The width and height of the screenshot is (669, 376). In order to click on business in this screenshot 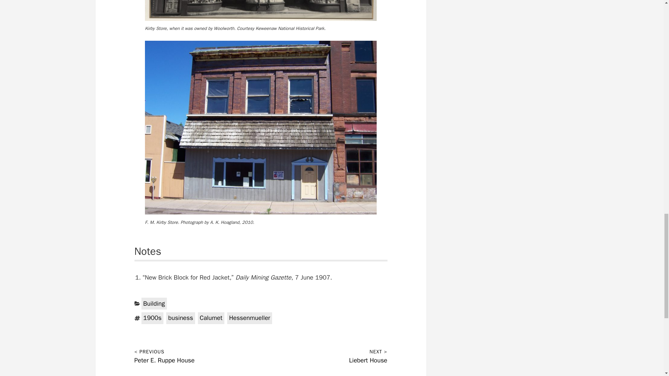, I will do `click(180, 318)`.